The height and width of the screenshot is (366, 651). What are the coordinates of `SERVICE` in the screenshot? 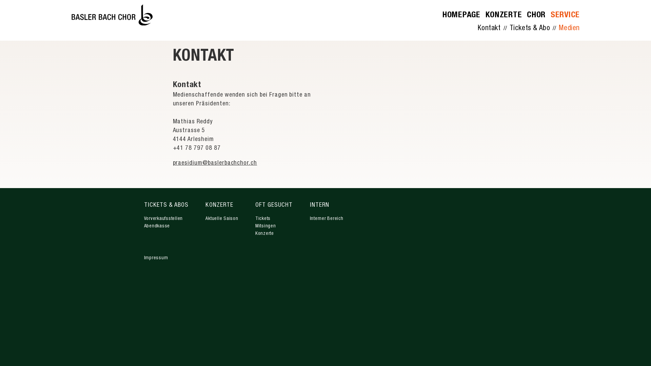 It's located at (565, 16).